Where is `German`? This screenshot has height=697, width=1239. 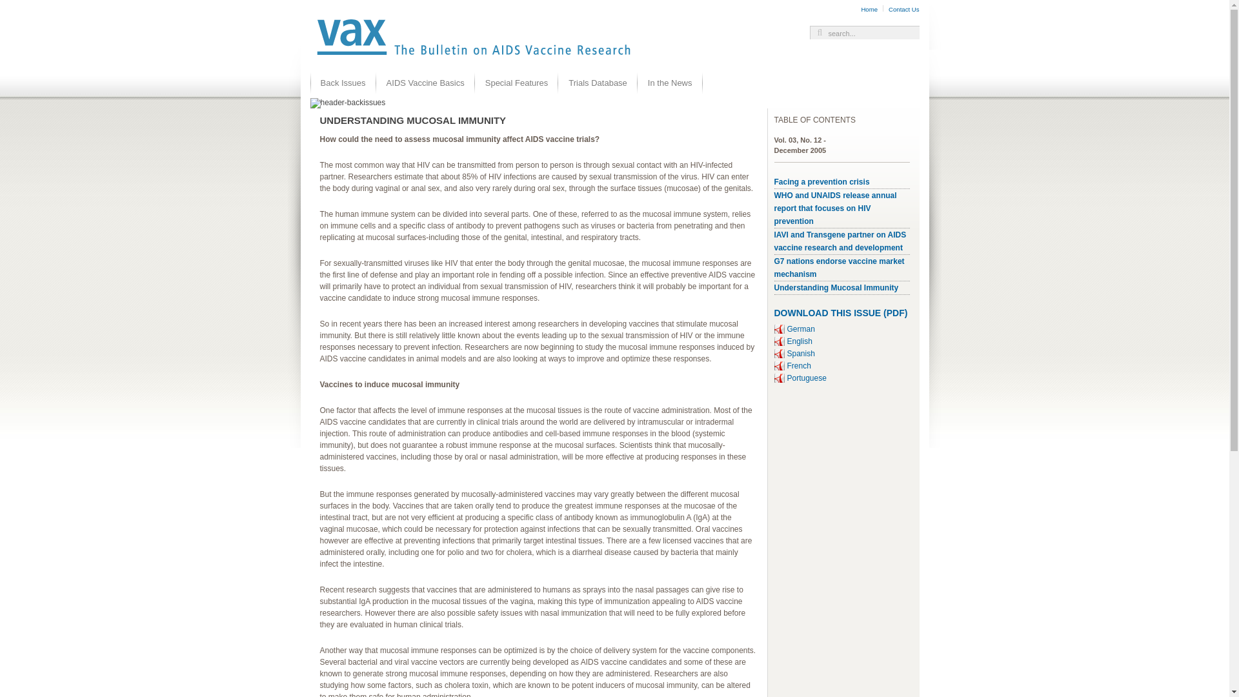 German is located at coordinates (801, 329).